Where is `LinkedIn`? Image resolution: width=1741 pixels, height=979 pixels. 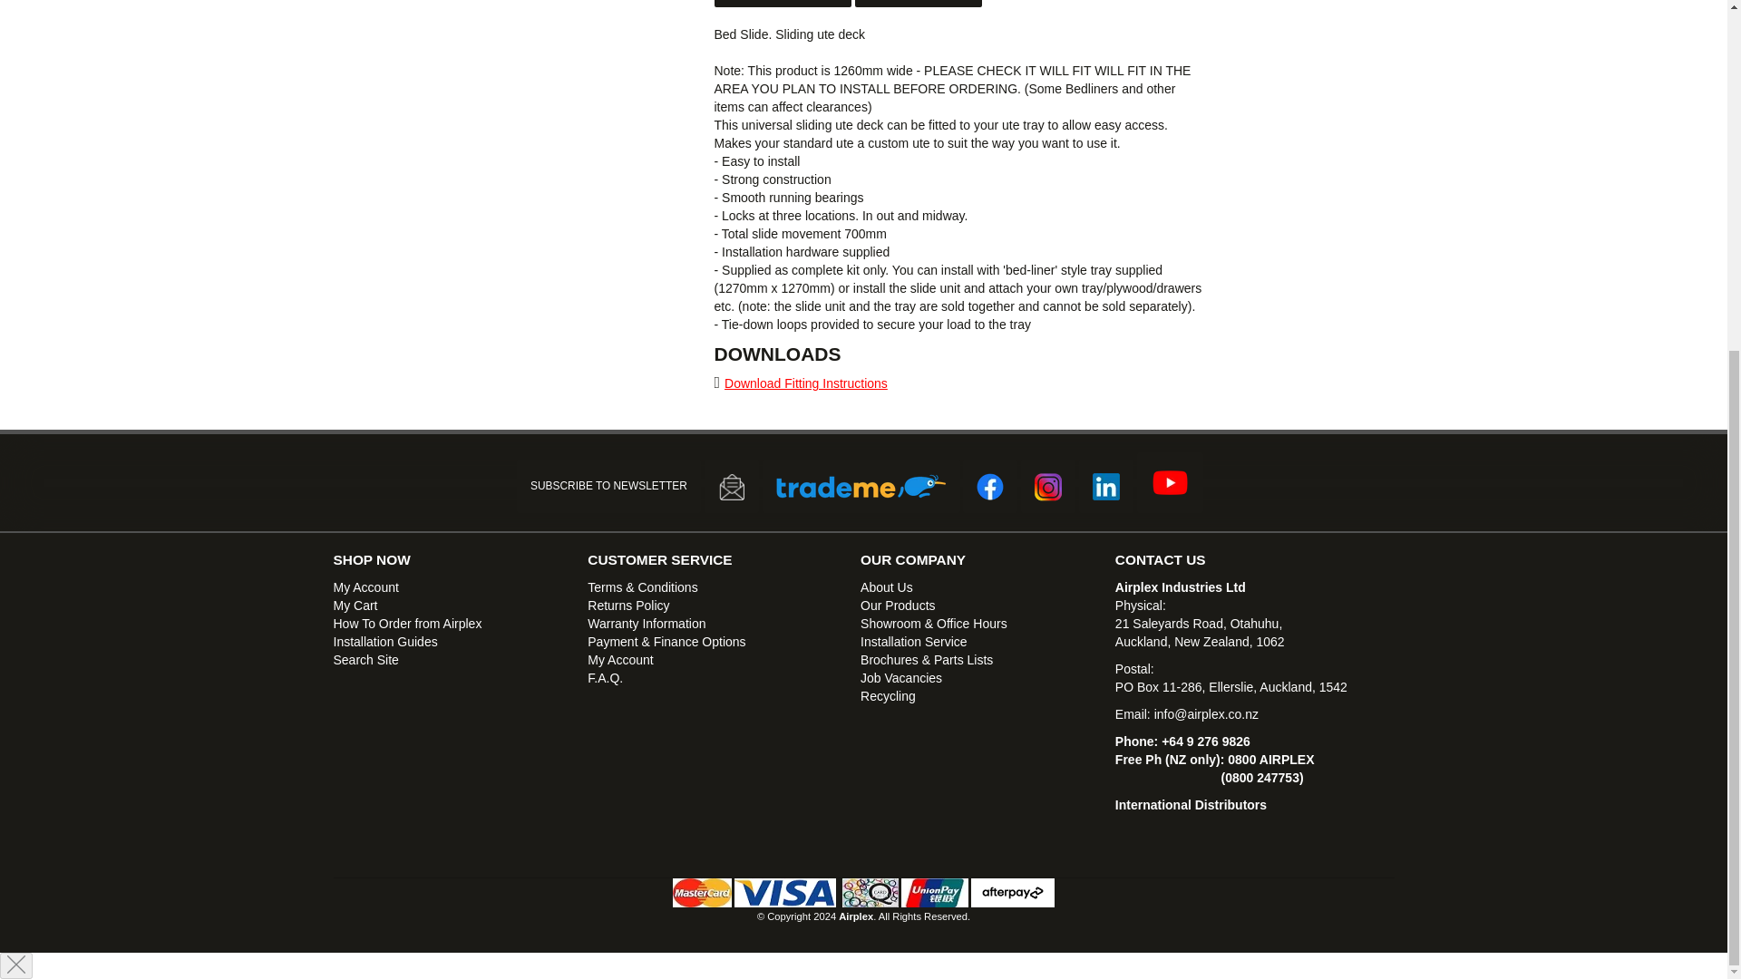
LinkedIn is located at coordinates (1106, 486).